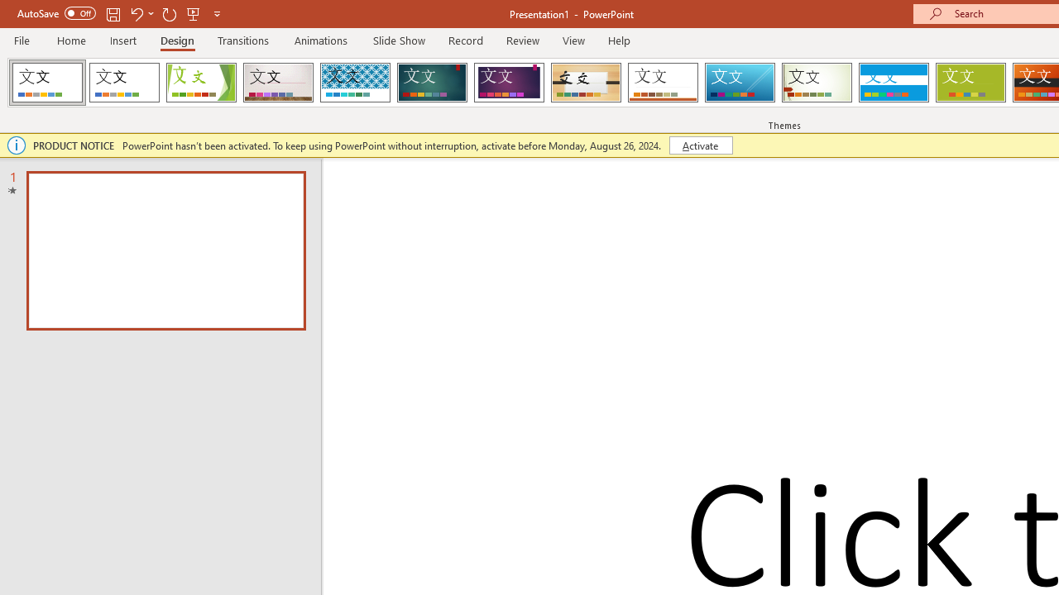 This screenshot has height=595, width=1059. Describe the element at coordinates (700, 145) in the screenshot. I see `Activate` at that location.